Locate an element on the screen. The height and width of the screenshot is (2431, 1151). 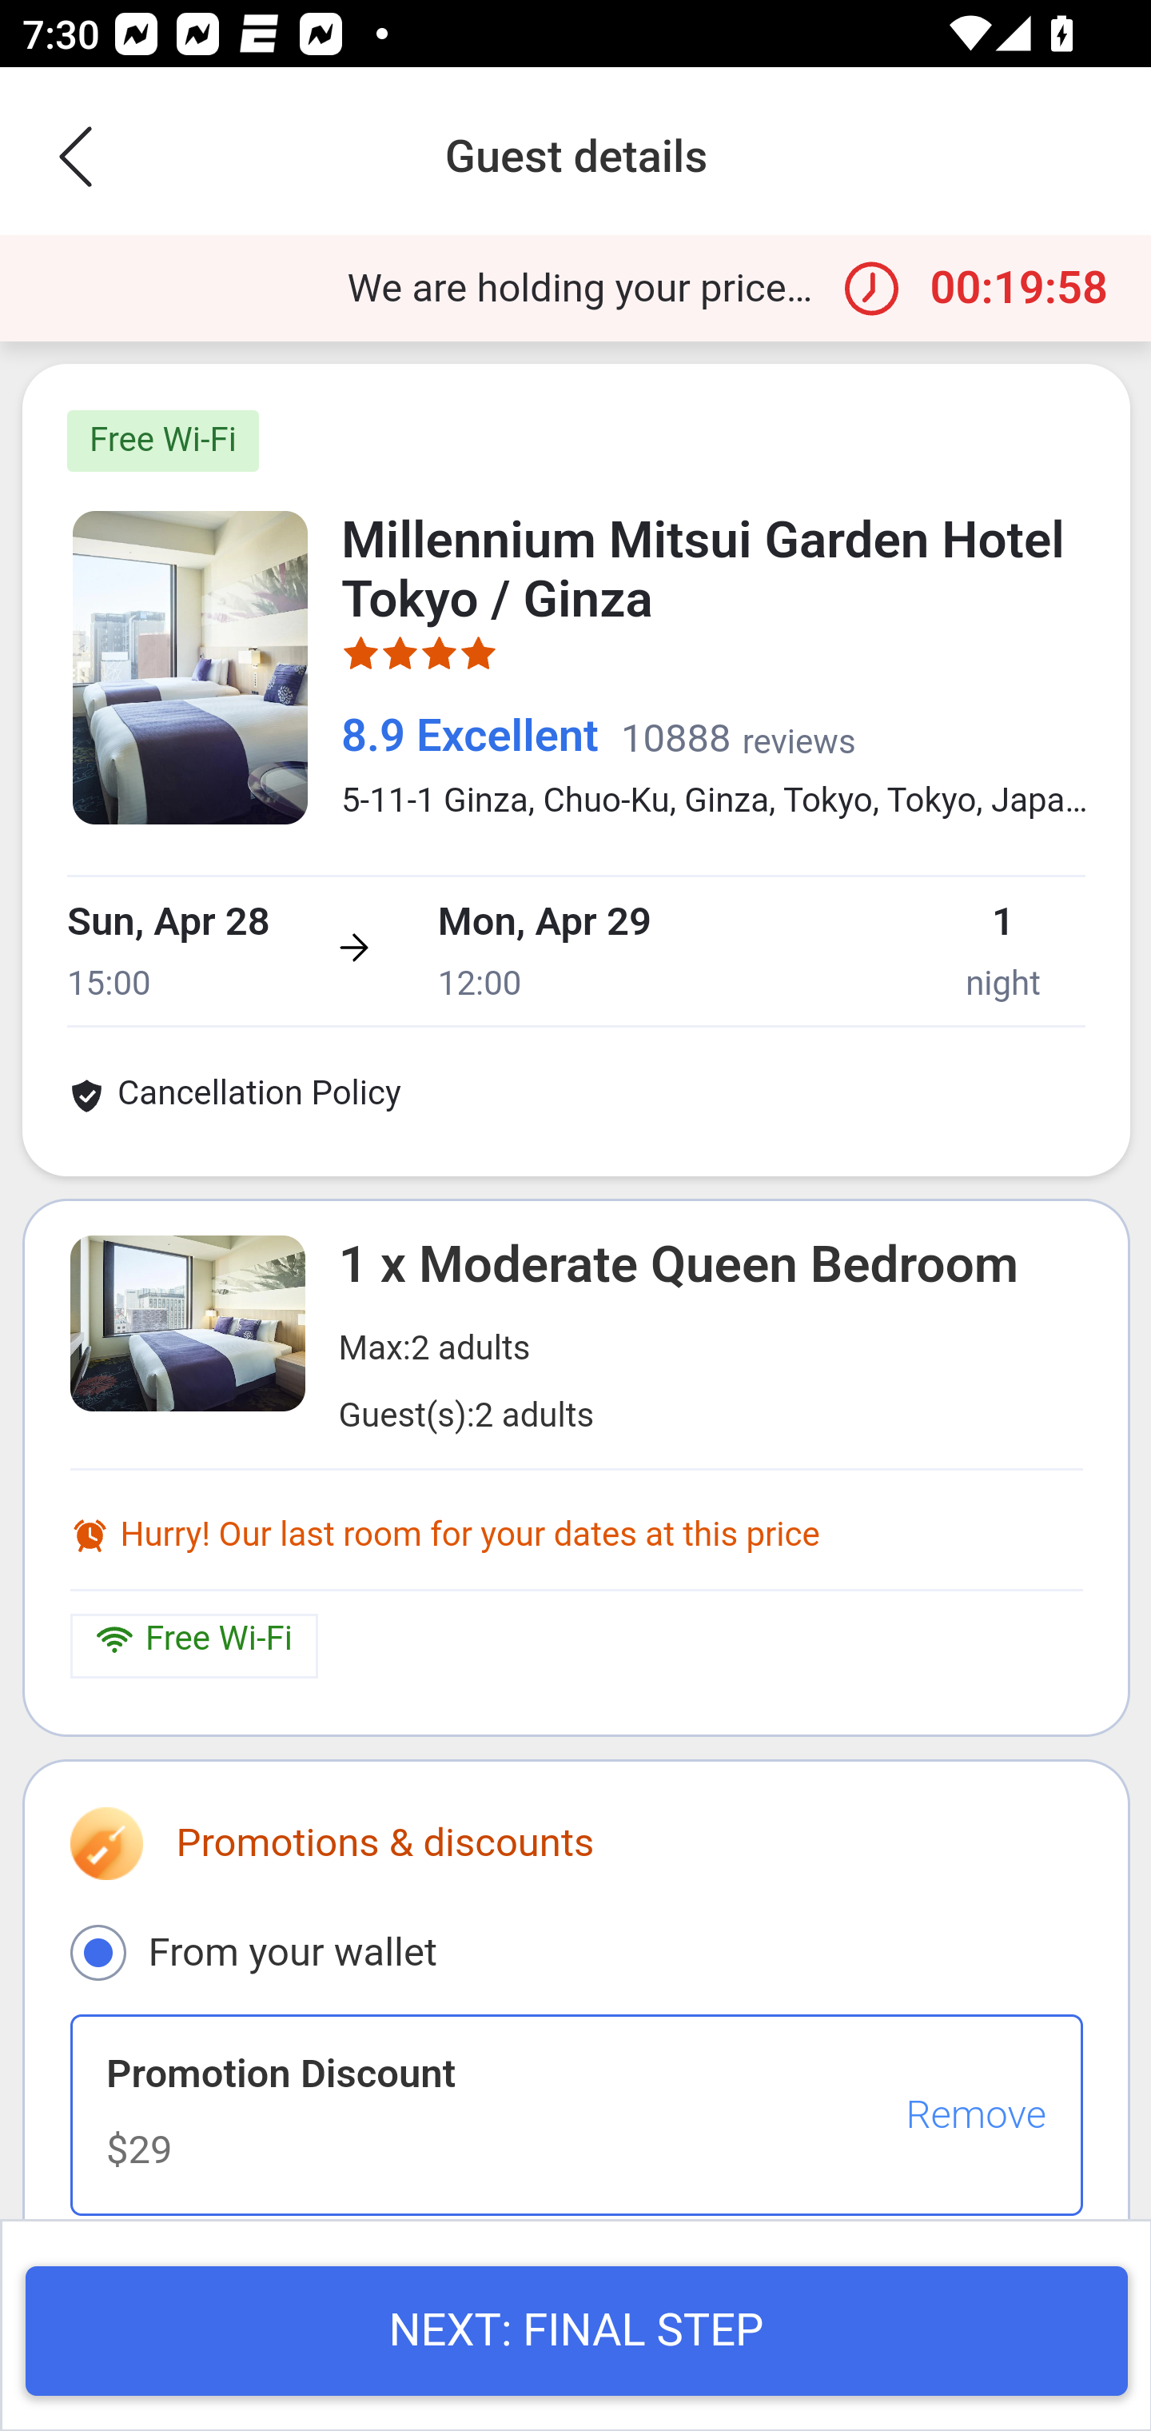
NEXT: FINAL STEP is located at coordinates (575, 2333).